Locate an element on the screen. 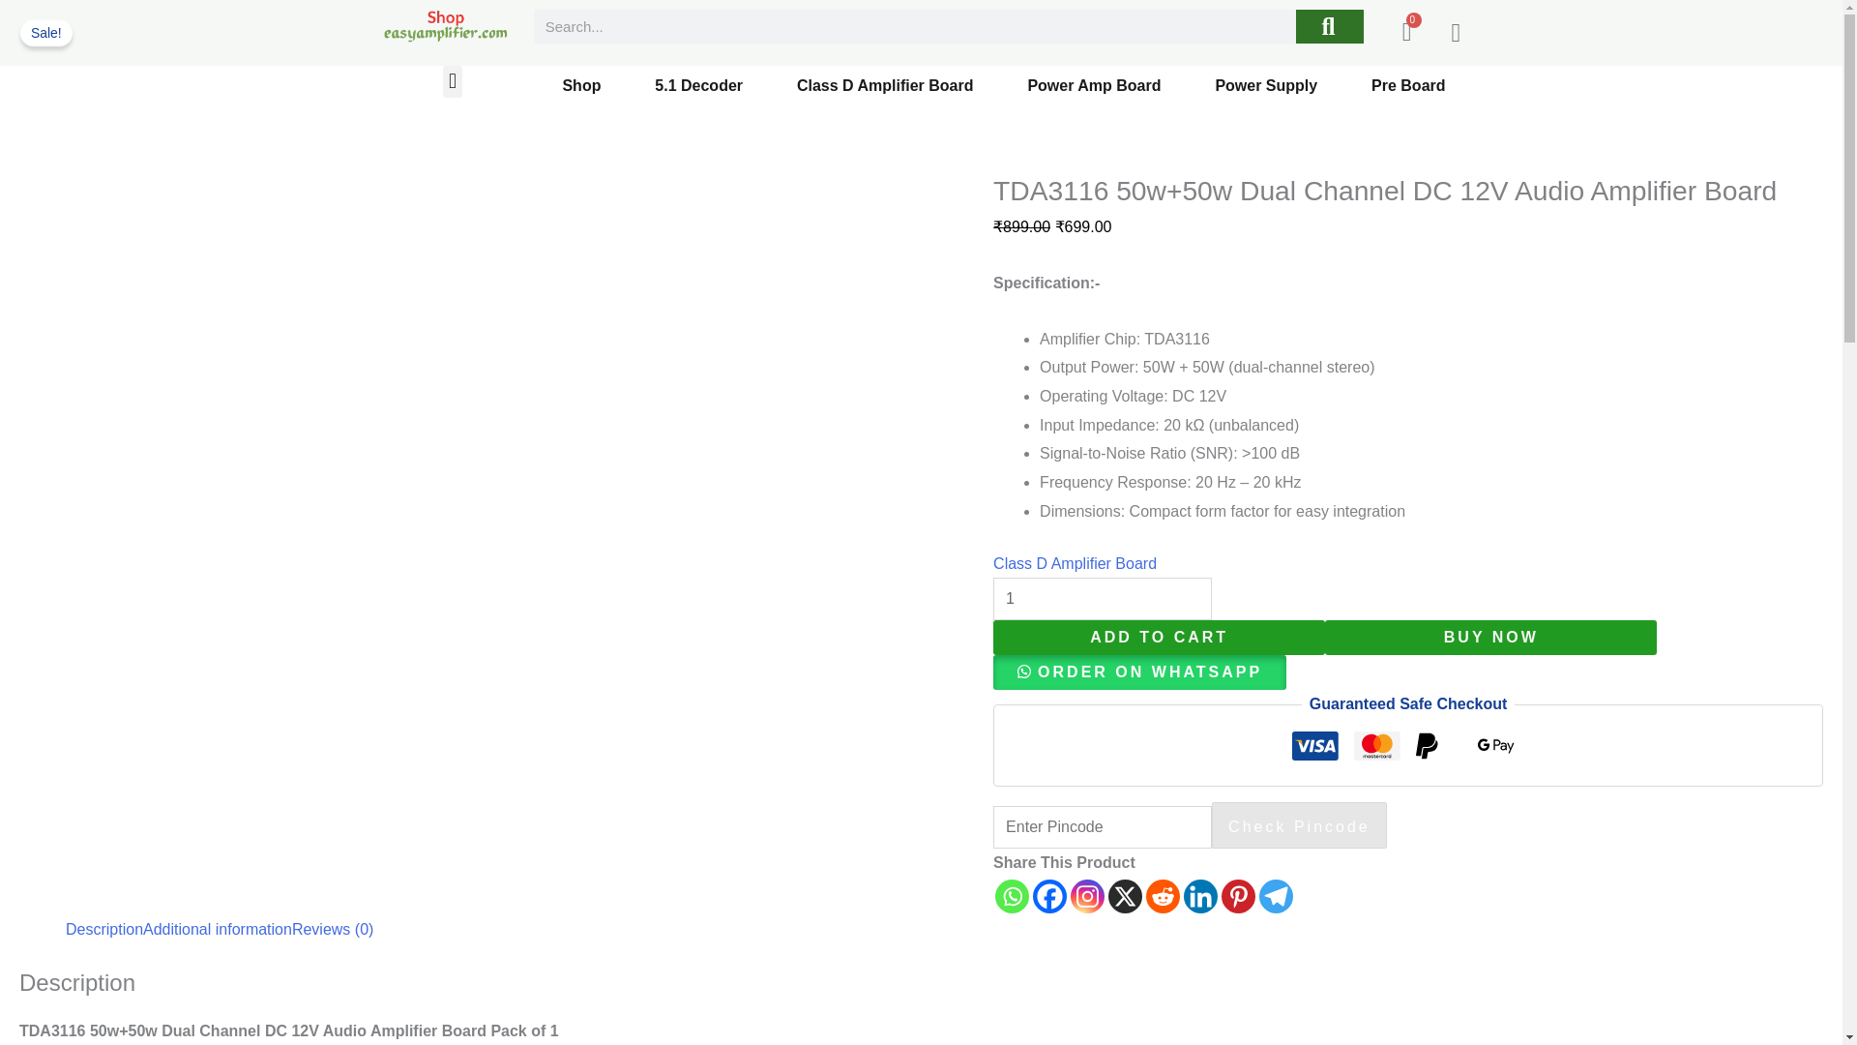 Image resolution: width=1857 pixels, height=1045 pixels. 1 is located at coordinates (1103, 599).